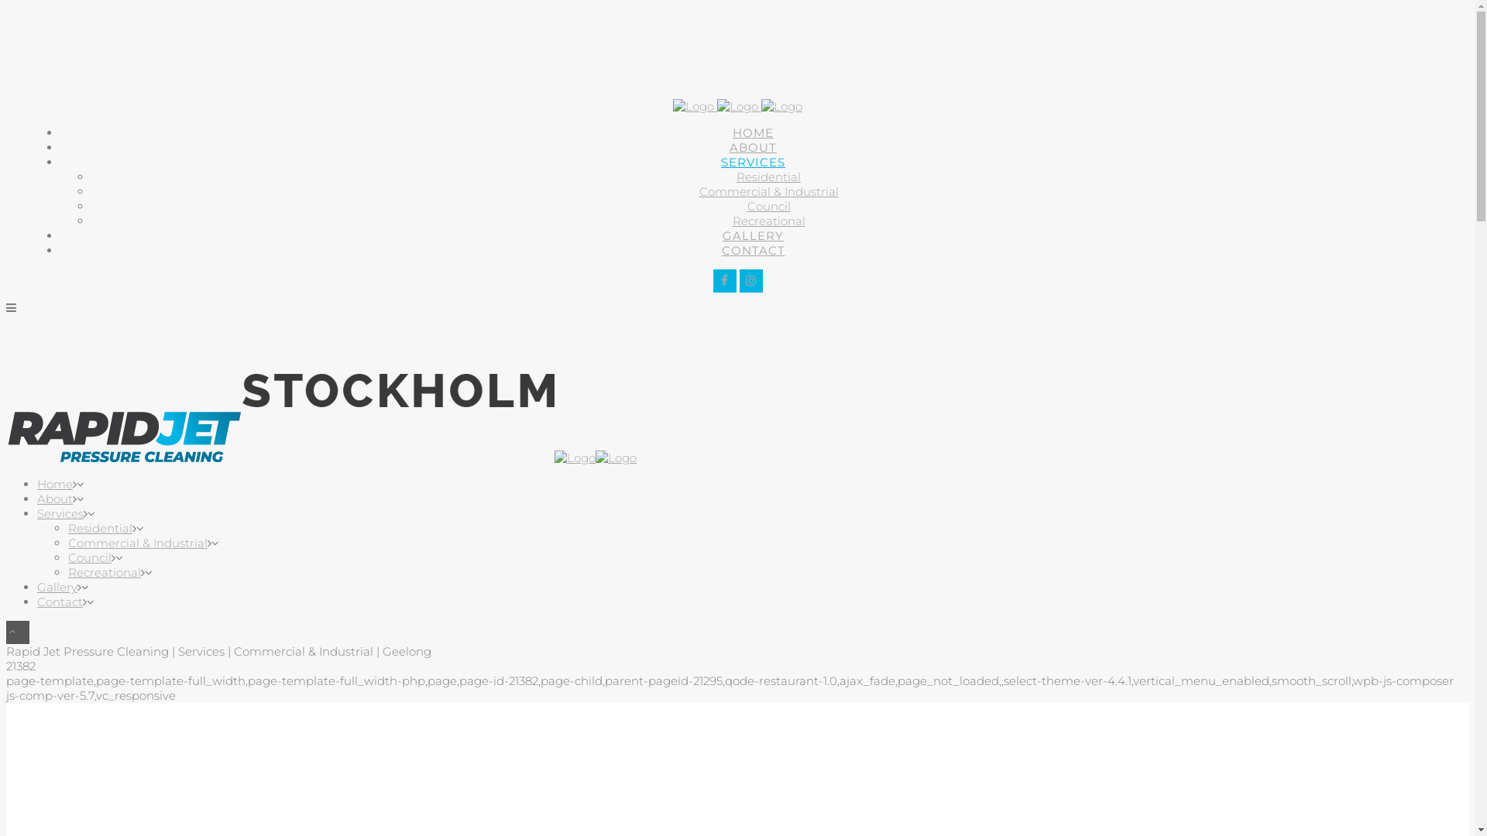 This screenshot has height=836, width=1487. What do you see at coordinates (101, 528) in the screenshot?
I see `Residential` at bounding box center [101, 528].